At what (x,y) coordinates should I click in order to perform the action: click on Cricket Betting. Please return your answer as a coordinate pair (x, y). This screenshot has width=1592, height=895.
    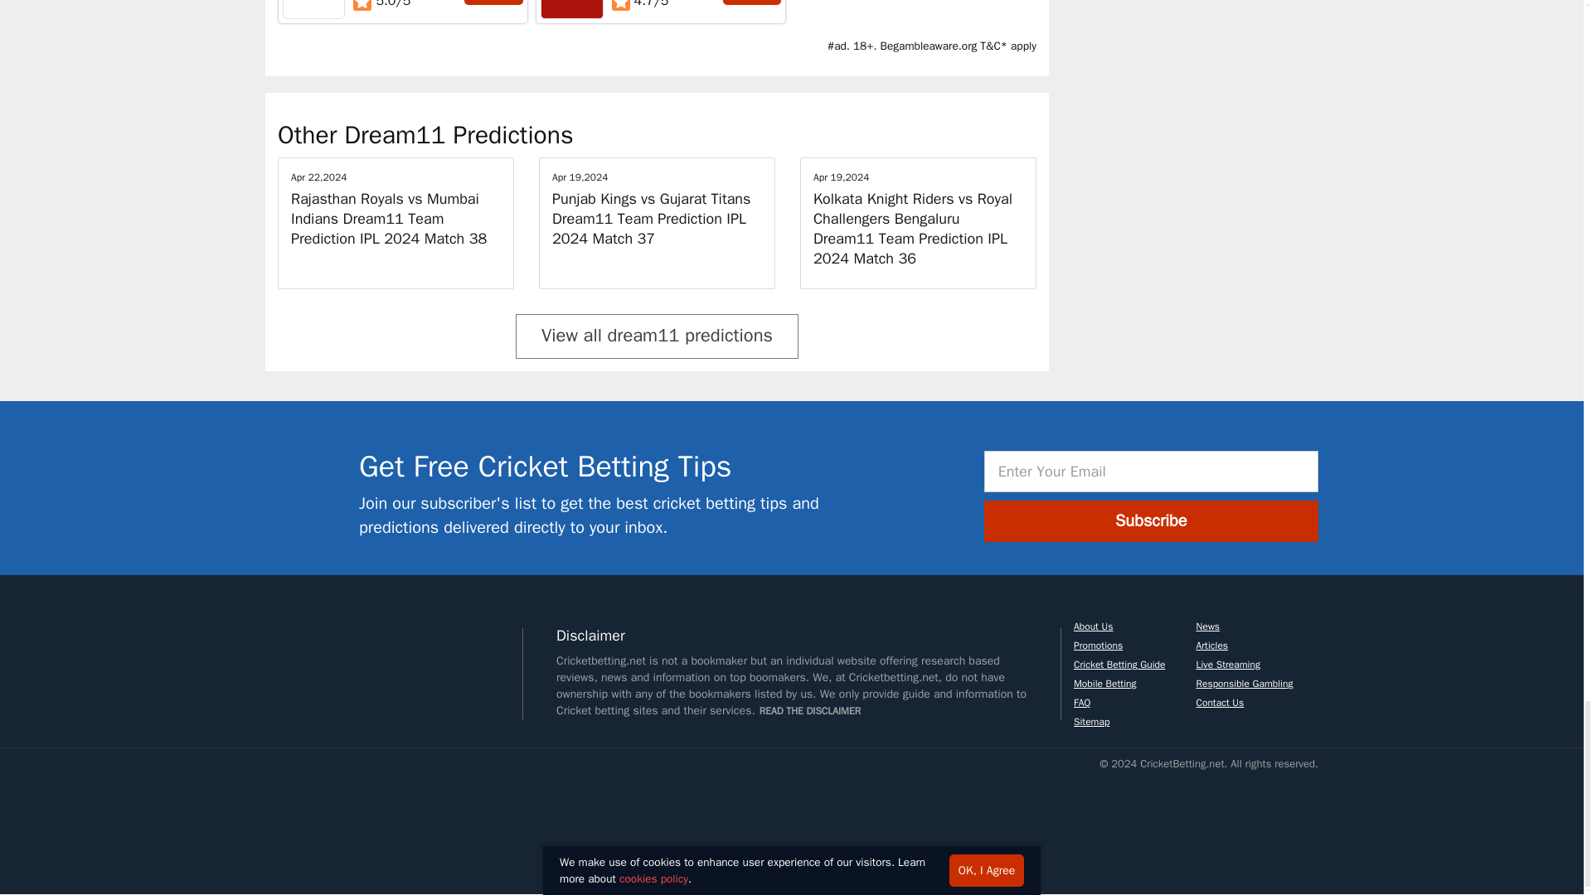
    Looking at the image, I should click on (308, 820).